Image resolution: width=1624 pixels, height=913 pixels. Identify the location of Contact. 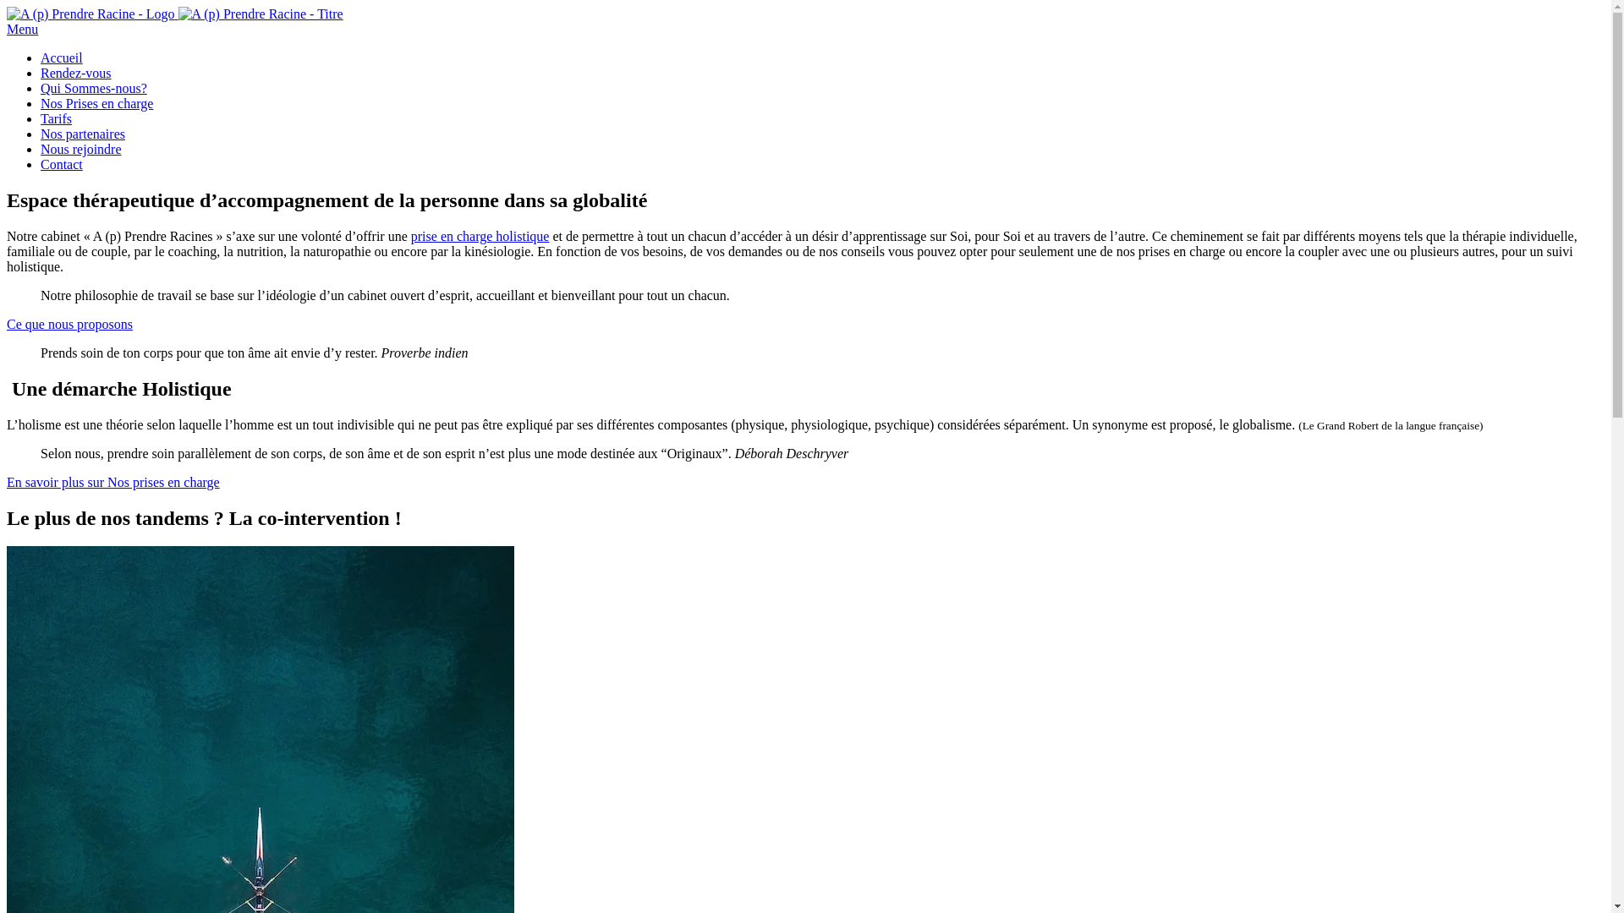
(62, 164).